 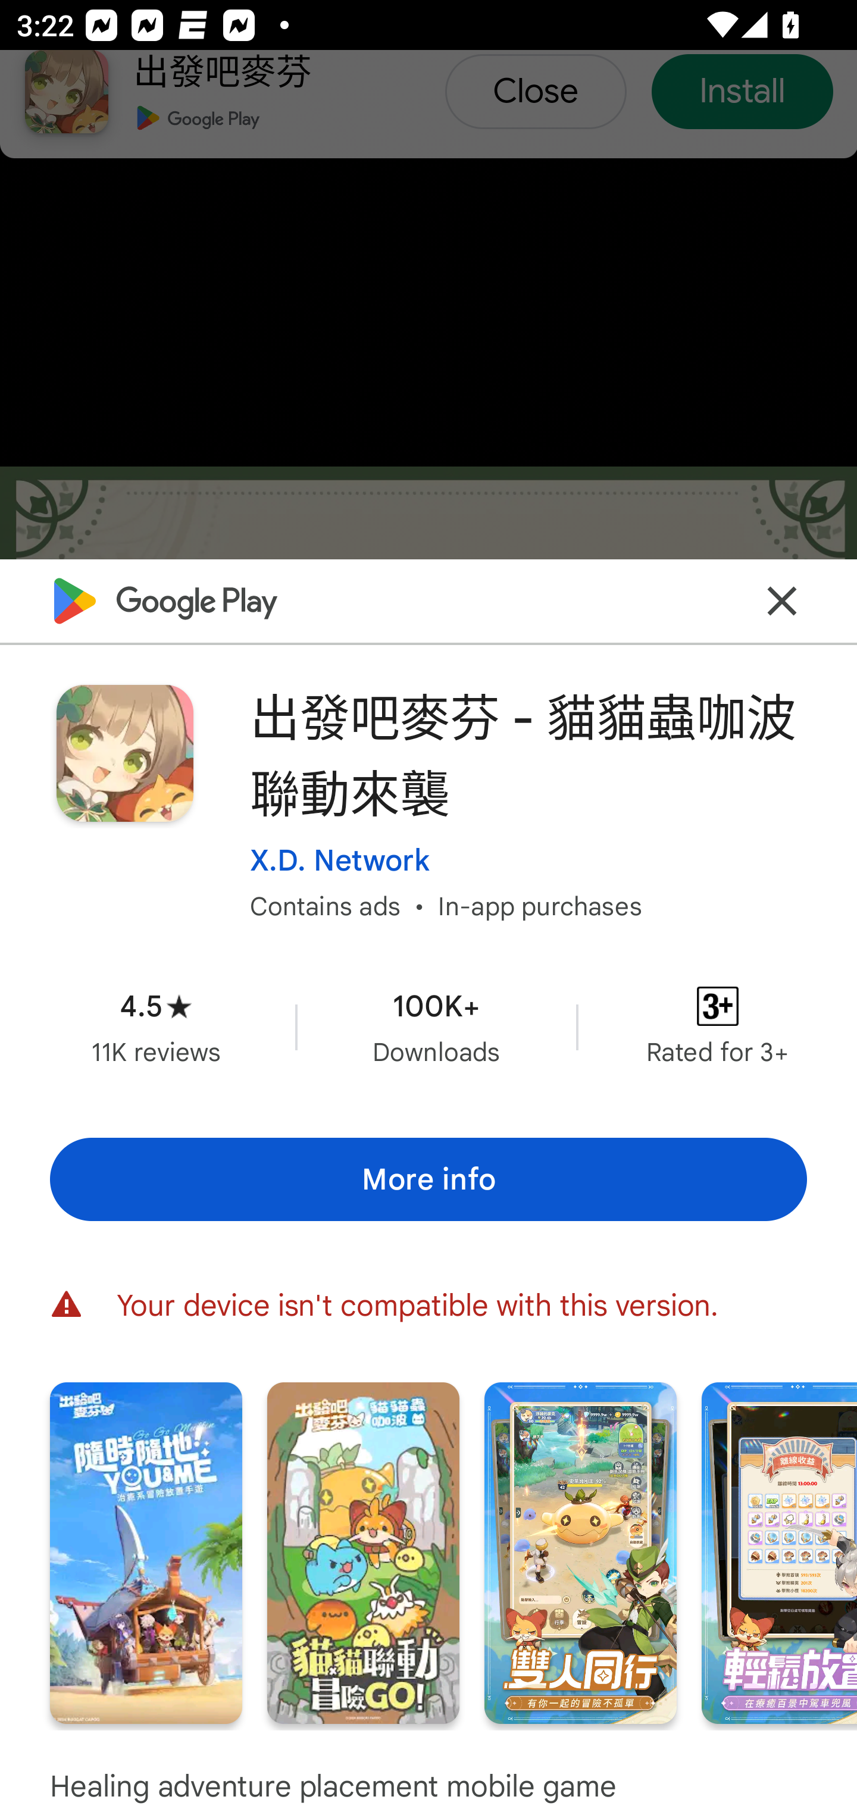 I want to click on Screenshot "2" of "8", so click(x=363, y=1553).